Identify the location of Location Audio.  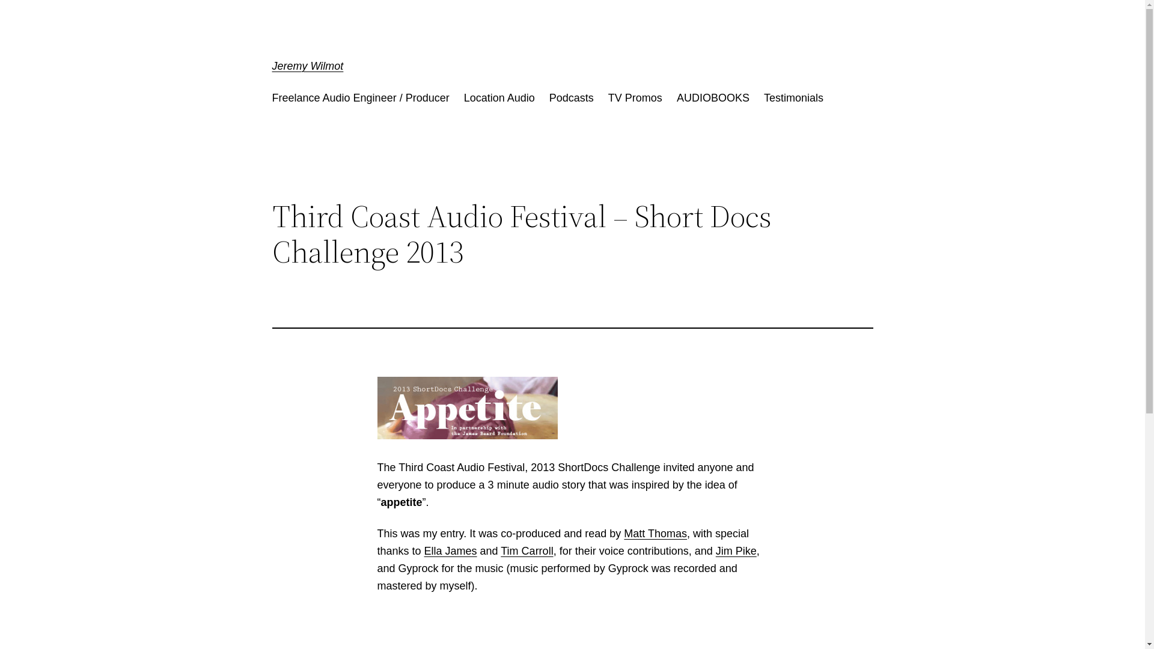
(499, 99).